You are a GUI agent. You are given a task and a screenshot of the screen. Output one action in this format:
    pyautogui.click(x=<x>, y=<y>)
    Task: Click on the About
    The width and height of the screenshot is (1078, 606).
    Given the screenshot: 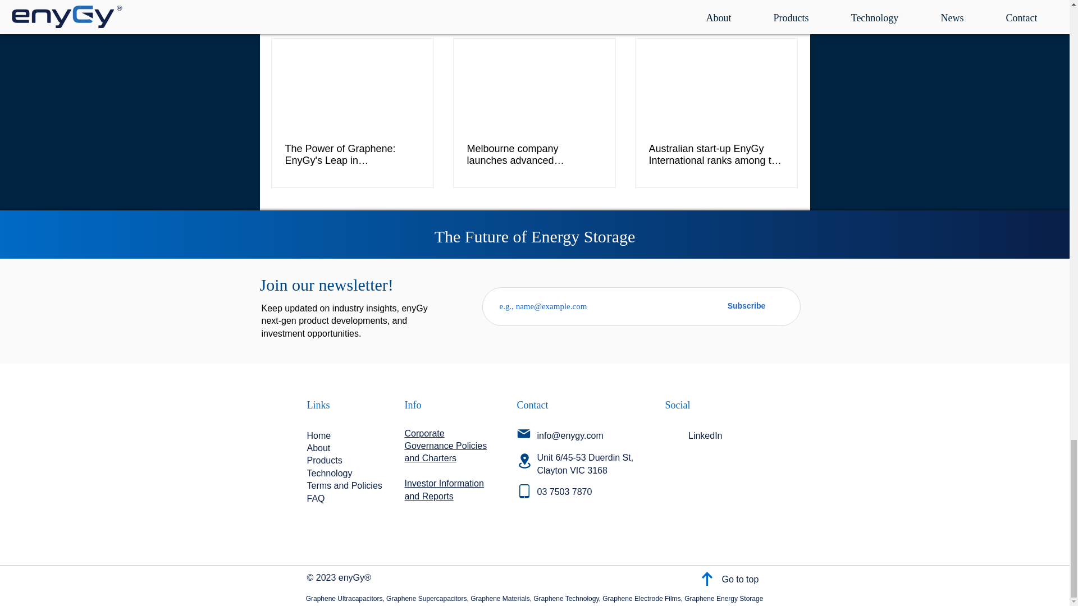 What is the action you would take?
    pyautogui.click(x=318, y=448)
    